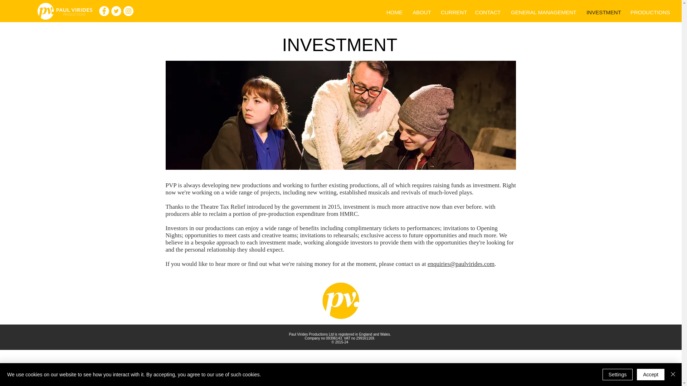 The width and height of the screenshot is (687, 386). What do you see at coordinates (544, 12) in the screenshot?
I see `GENERAL MANAGEMENT` at bounding box center [544, 12].